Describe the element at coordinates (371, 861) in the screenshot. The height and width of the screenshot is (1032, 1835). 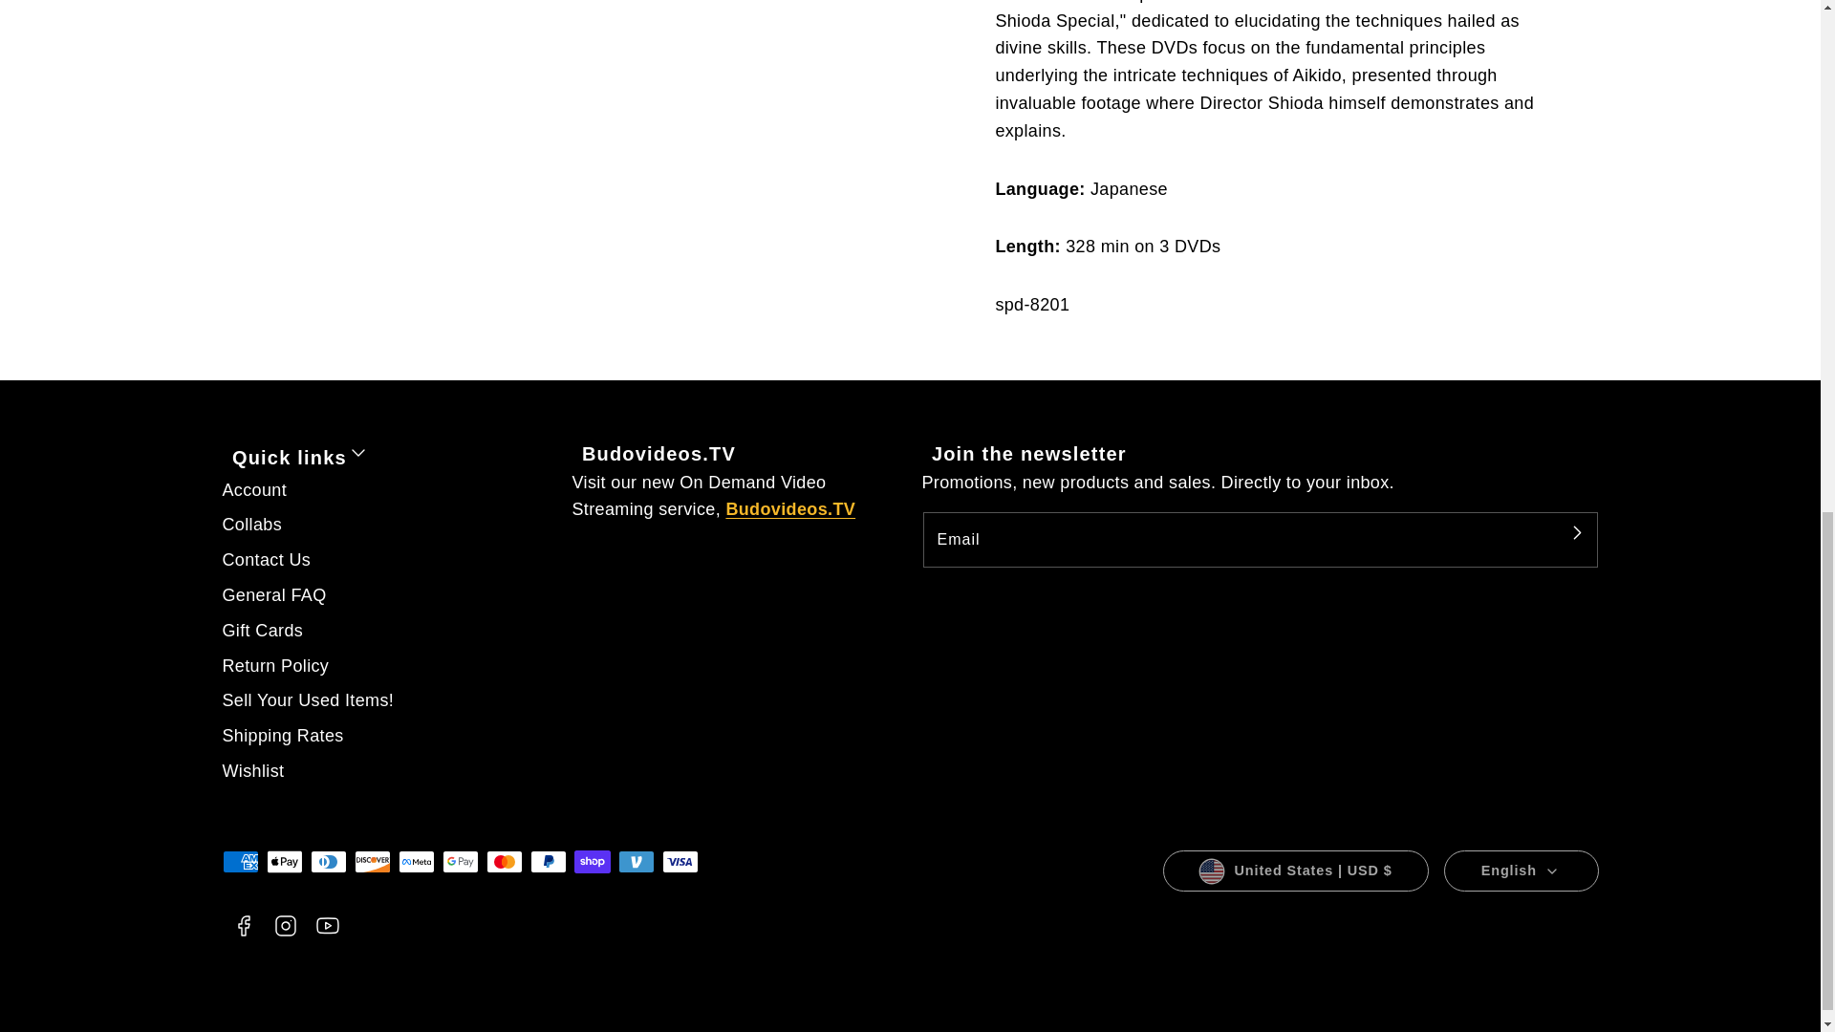
I see `Discover` at that location.